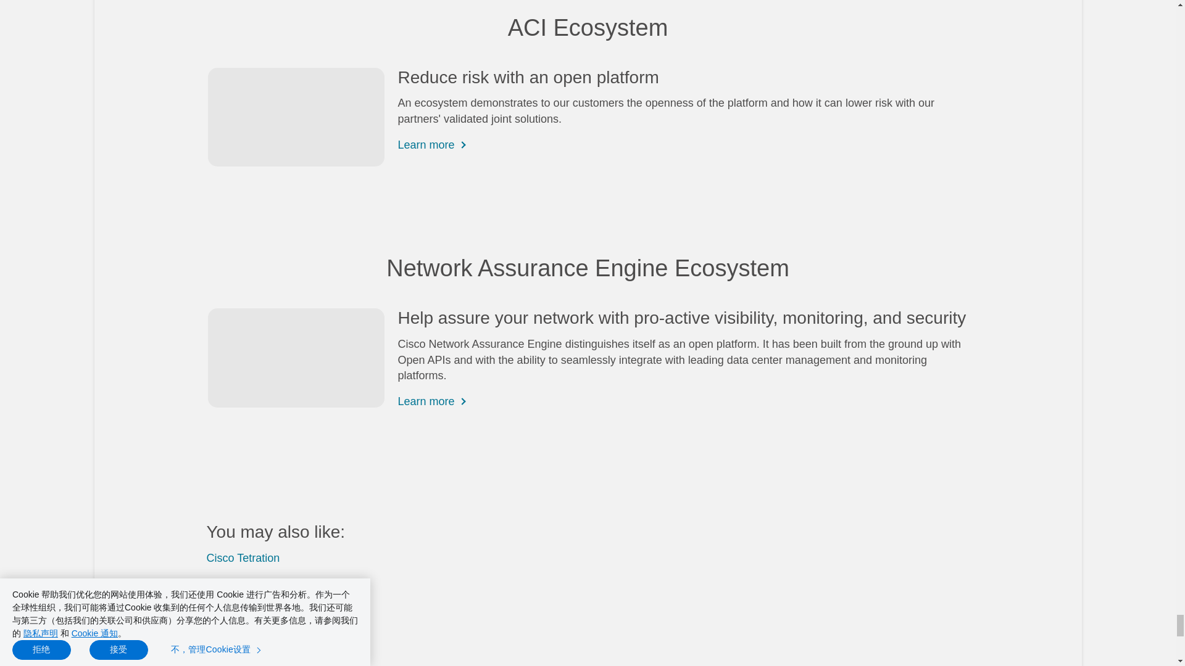 The height and width of the screenshot is (666, 1185). Describe the element at coordinates (253, 608) in the screenshot. I see `Cisco CloudCenter` at that location.